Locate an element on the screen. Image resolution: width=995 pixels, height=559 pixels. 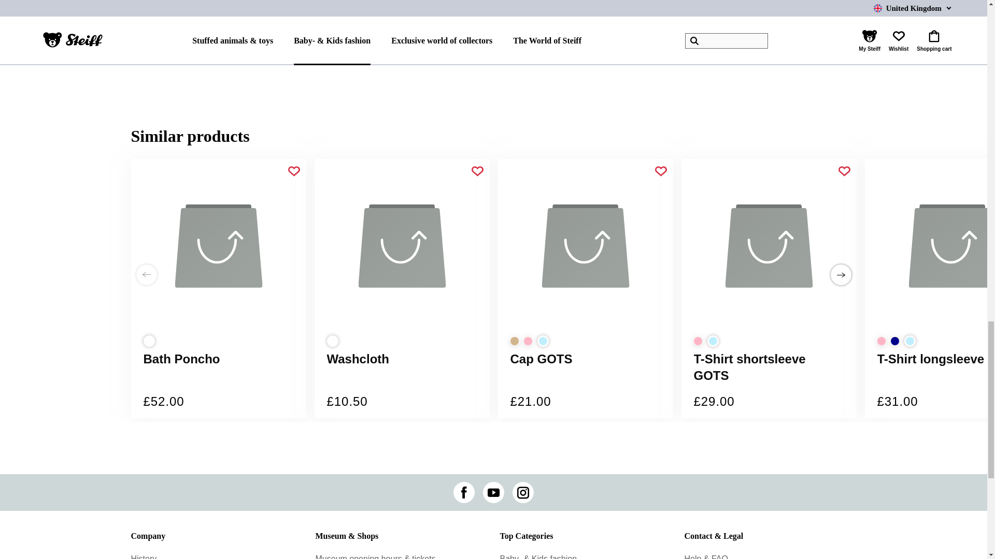
light blue is located at coordinates (542, 341).